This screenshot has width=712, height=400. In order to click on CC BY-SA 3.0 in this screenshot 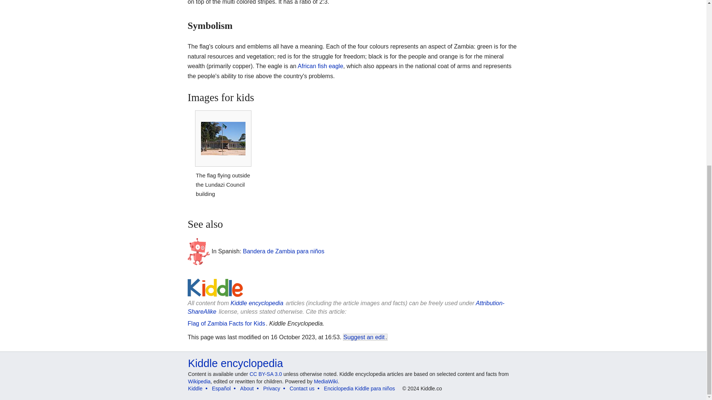, I will do `click(266, 374)`.